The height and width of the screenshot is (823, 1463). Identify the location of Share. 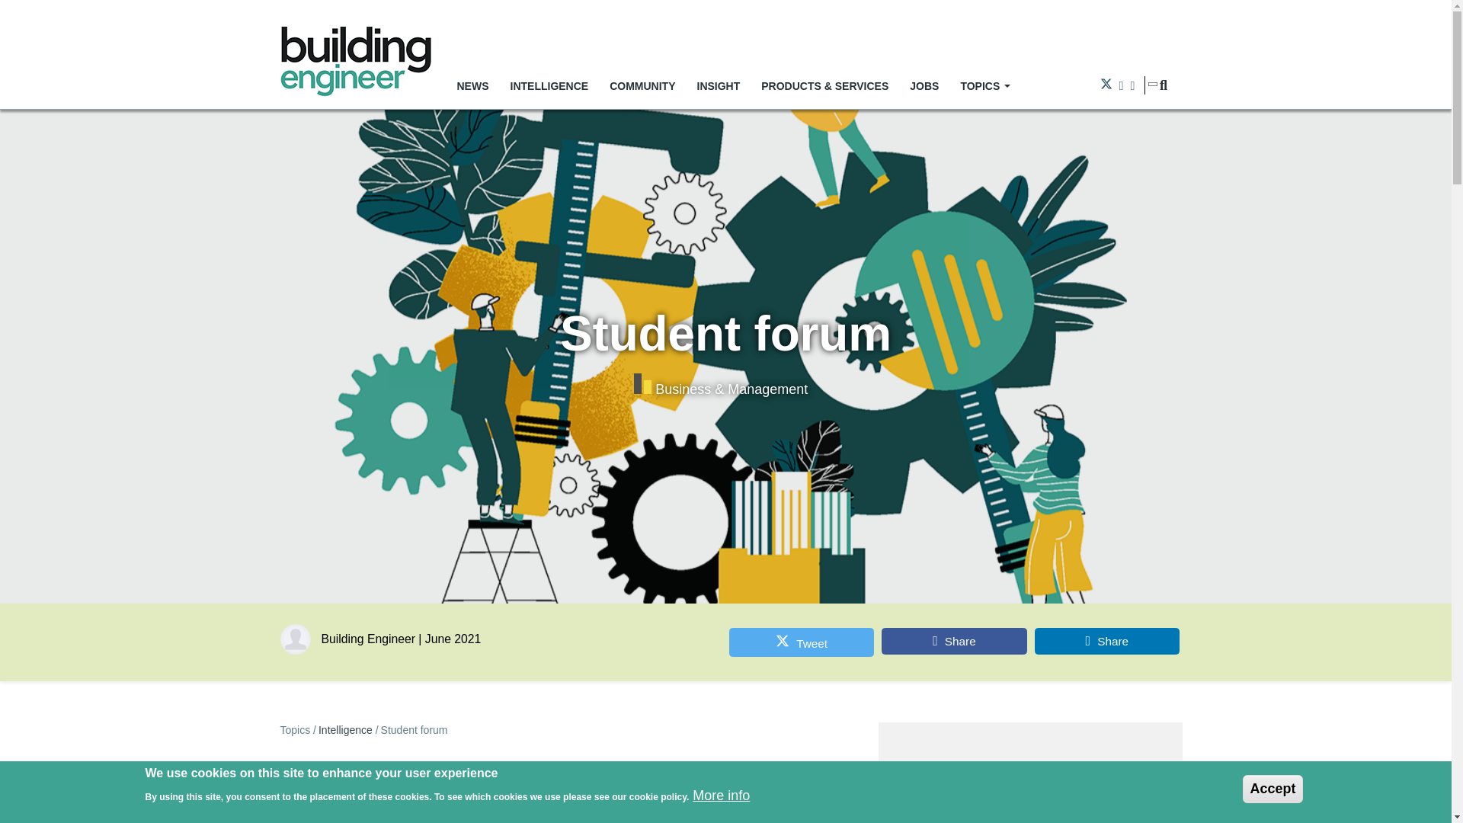
(954, 641).